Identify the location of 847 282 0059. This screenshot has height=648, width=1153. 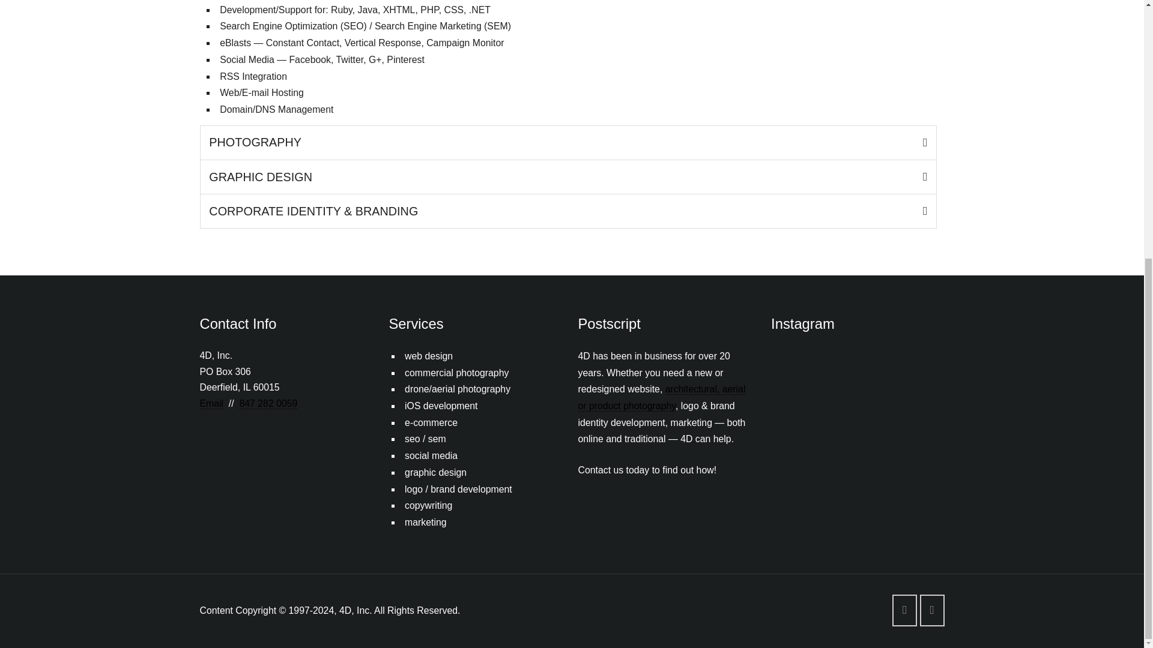
(268, 403).